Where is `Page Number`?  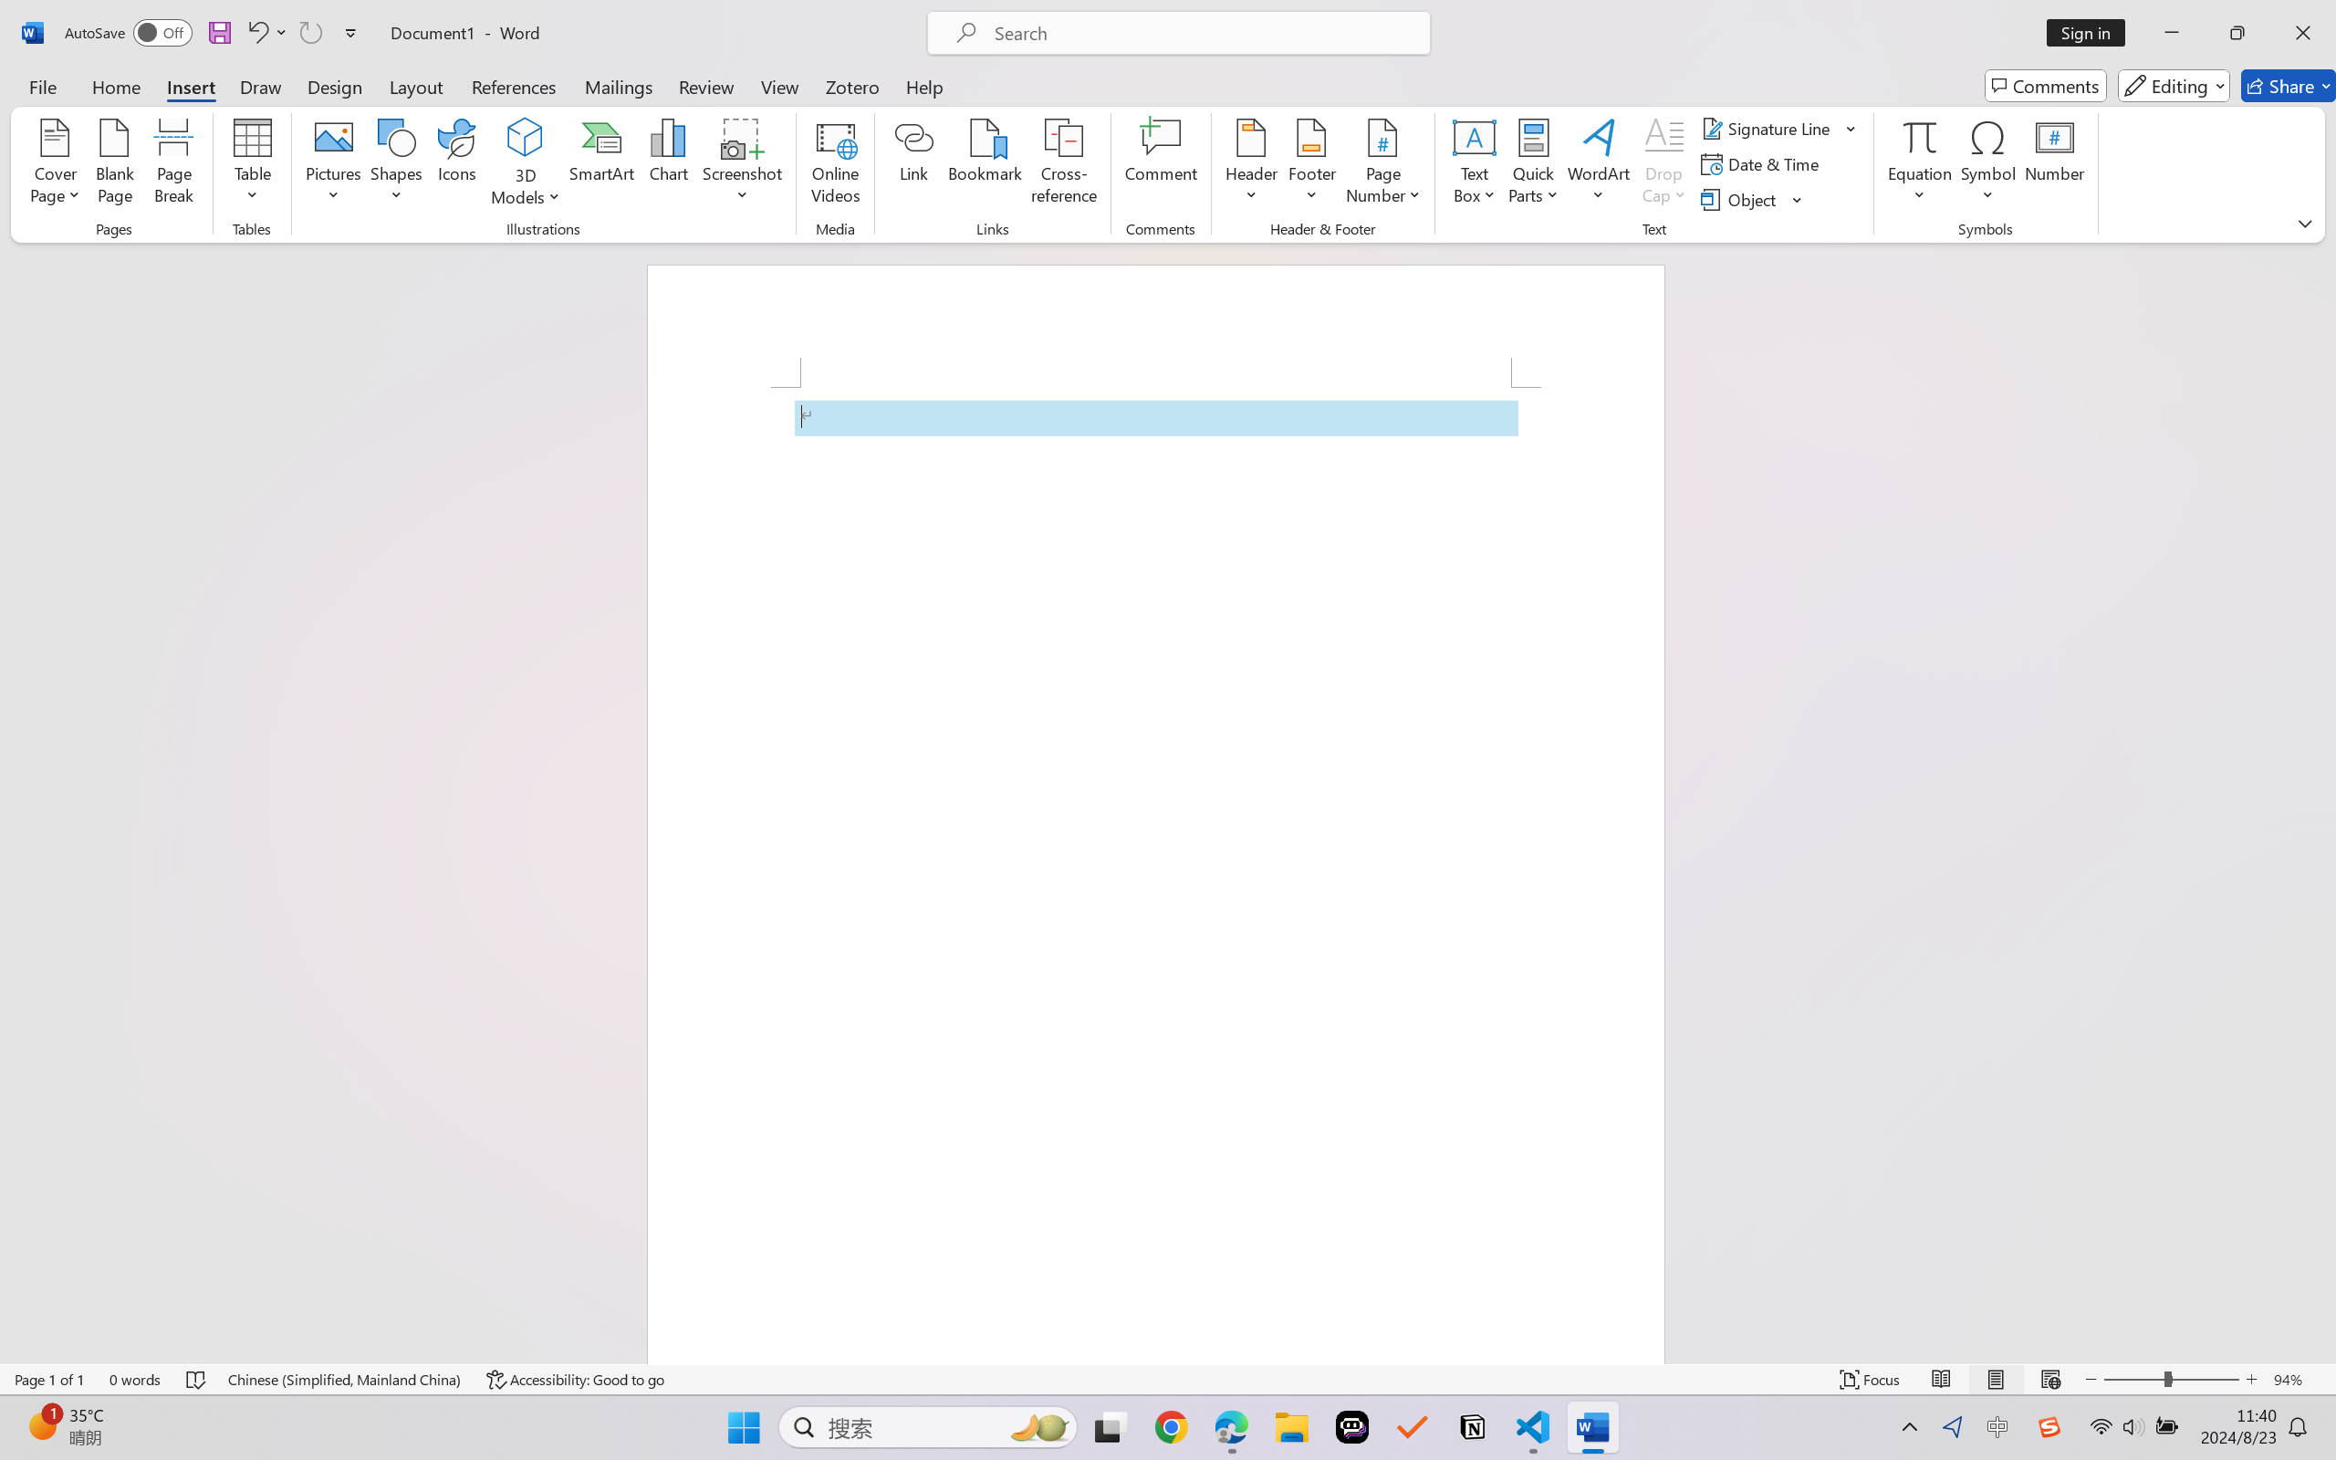 Page Number is located at coordinates (1383, 164).